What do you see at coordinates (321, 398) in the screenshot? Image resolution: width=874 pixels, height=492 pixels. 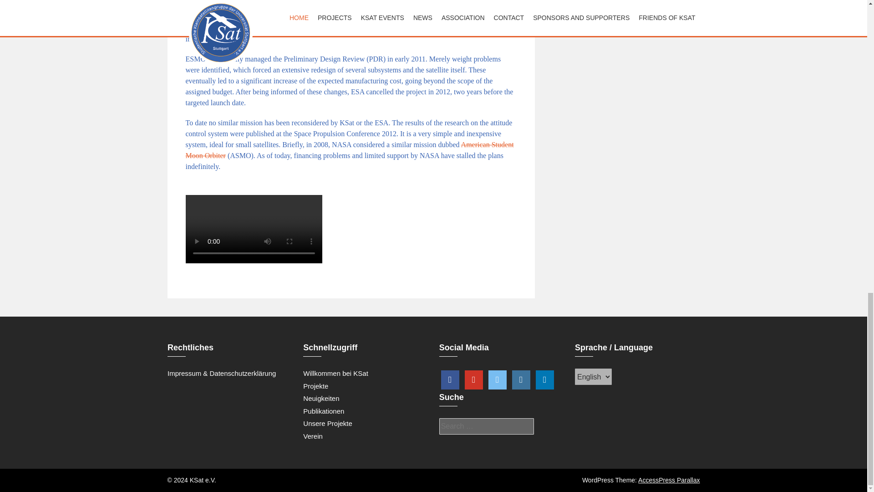 I see `Neuigkeiten` at bounding box center [321, 398].